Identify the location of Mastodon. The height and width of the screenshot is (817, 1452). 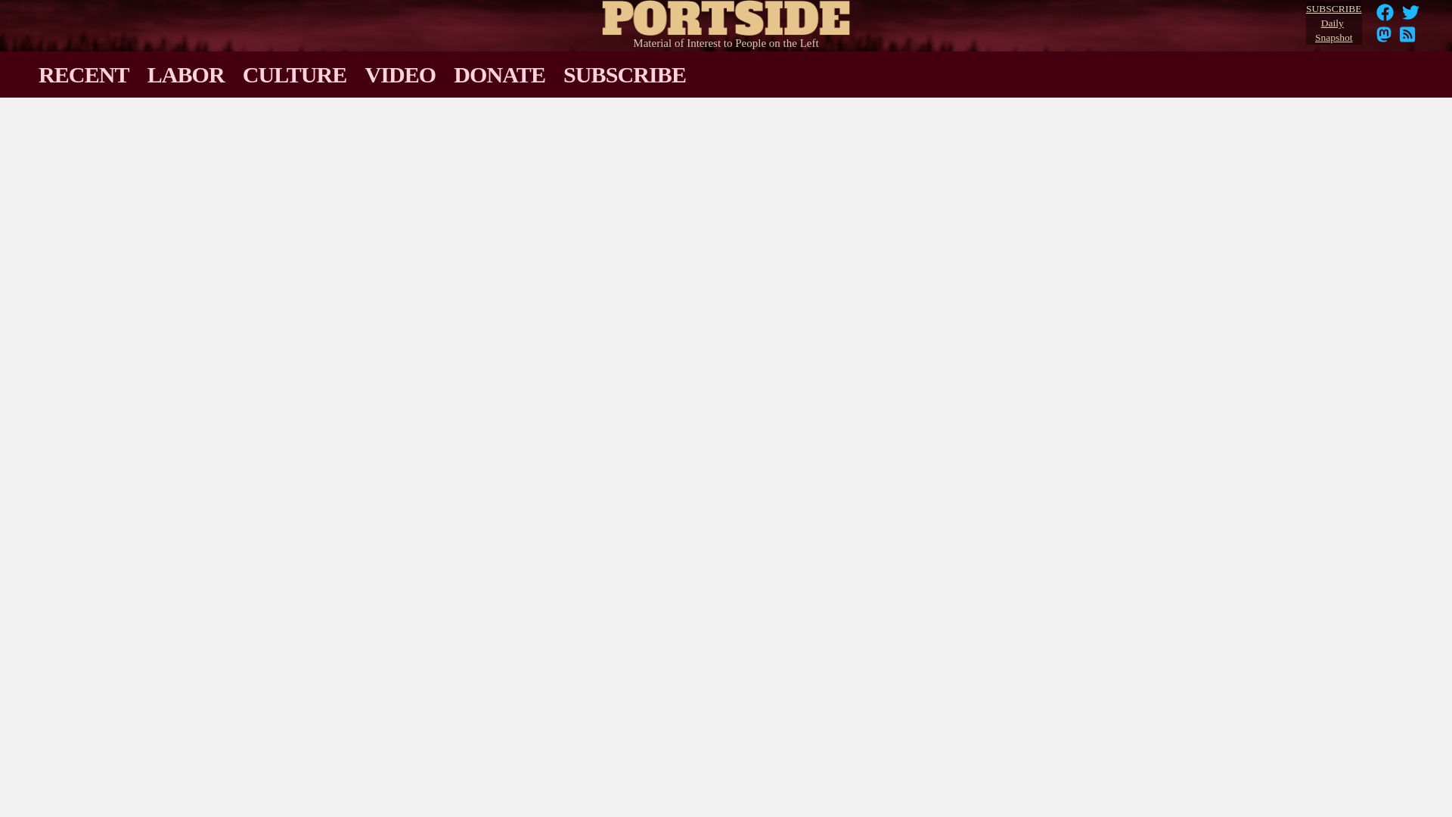
(1407, 39).